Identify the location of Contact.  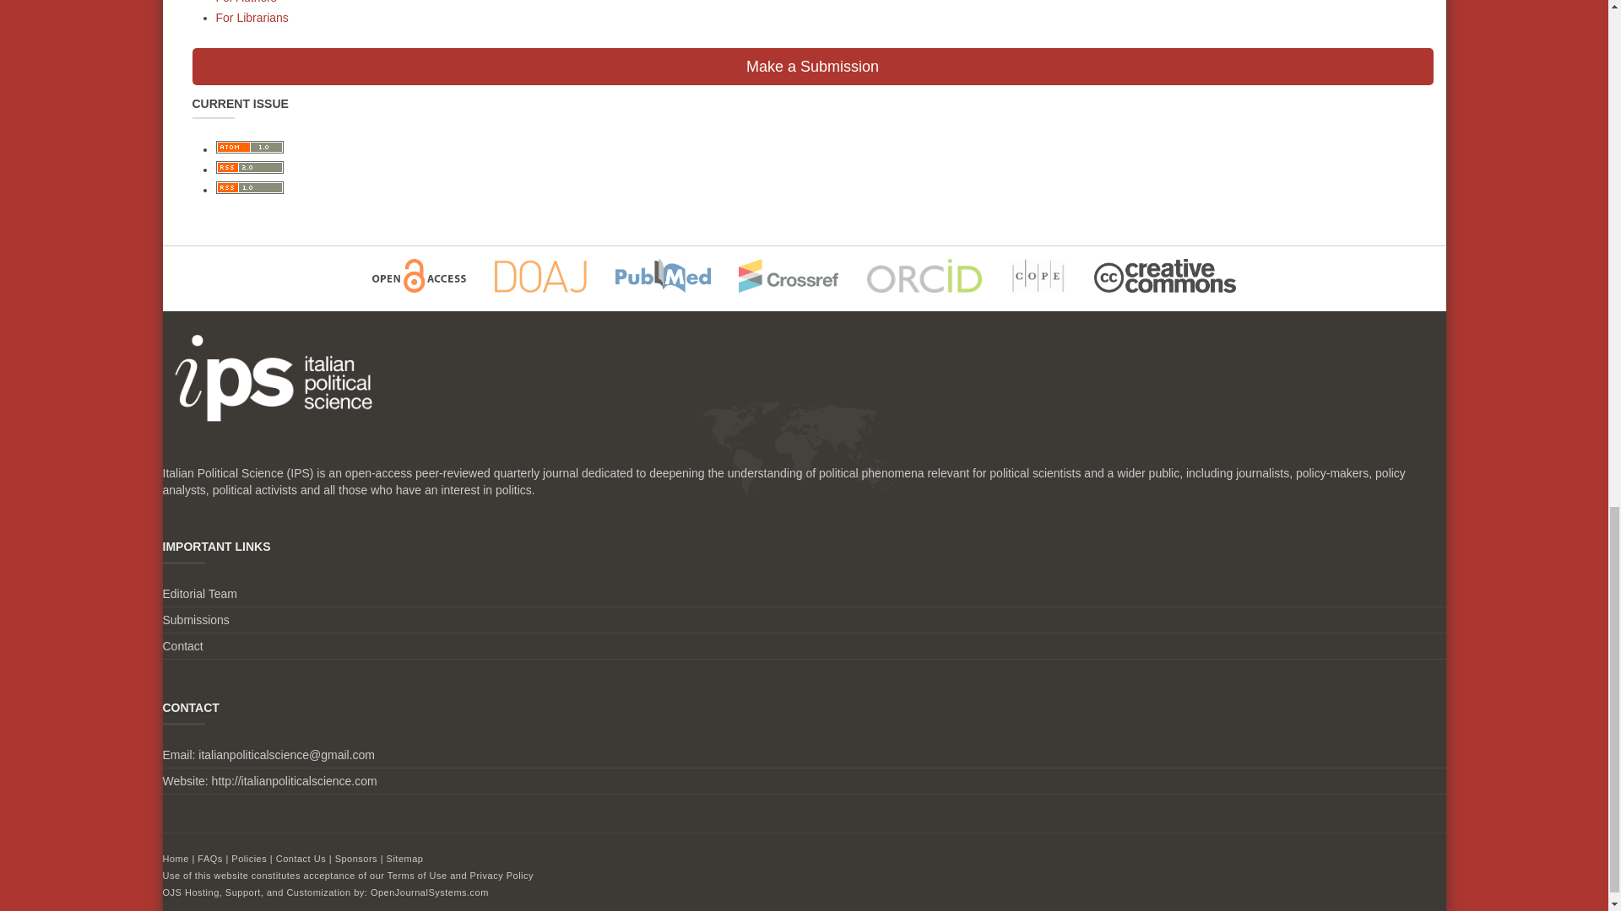
(182, 646).